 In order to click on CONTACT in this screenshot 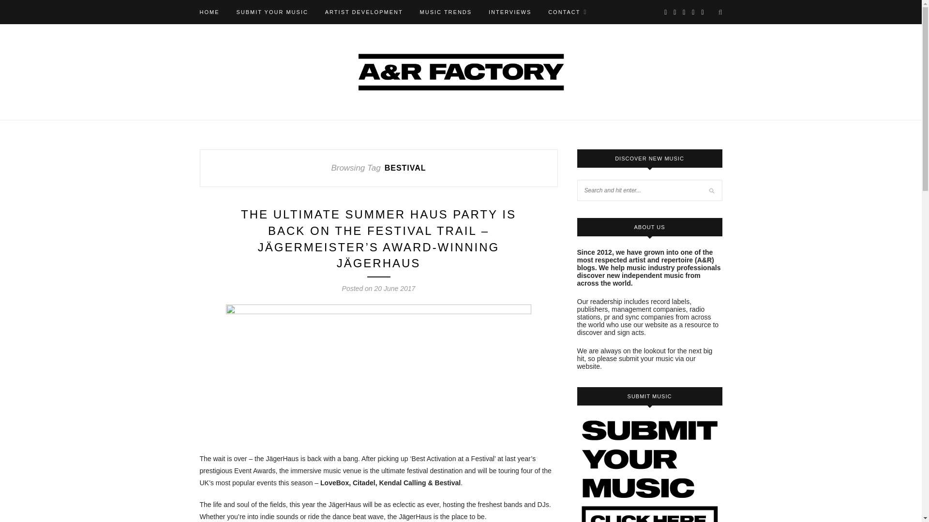, I will do `click(567, 12)`.